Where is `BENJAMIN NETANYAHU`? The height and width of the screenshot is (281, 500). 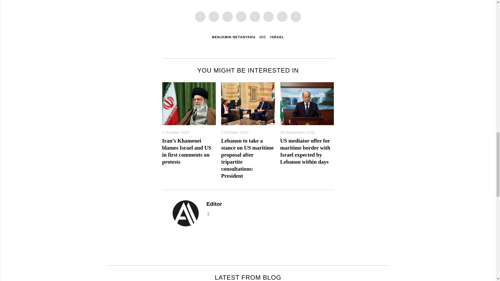 BENJAMIN NETANYAHU is located at coordinates (234, 37).